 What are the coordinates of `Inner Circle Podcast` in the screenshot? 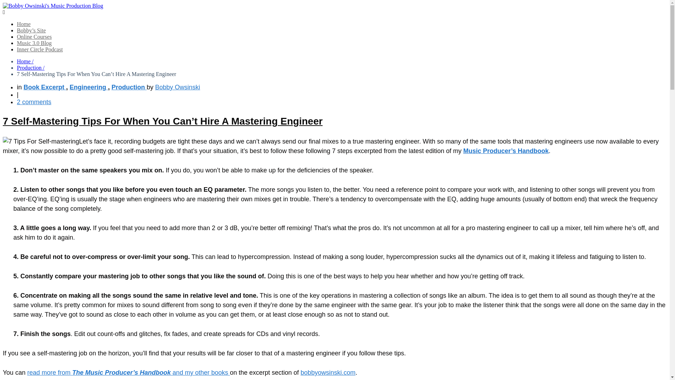 It's located at (40, 49).